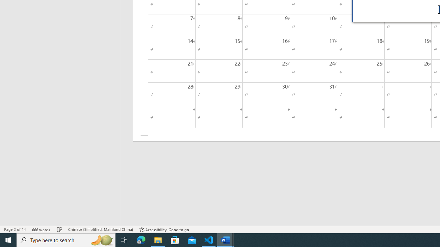 Image resolution: width=440 pixels, height=247 pixels. Describe the element at coordinates (141, 240) in the screenshot. I see `Microsoft Edge` at that location.